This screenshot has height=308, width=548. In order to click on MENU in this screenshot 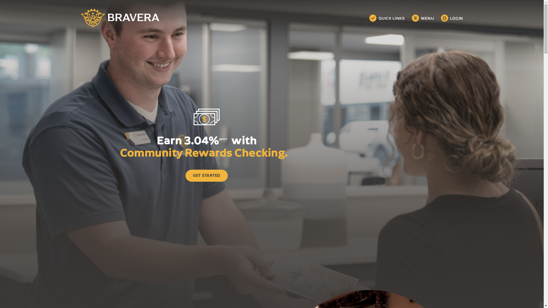, I will do `click(423, 18)`.